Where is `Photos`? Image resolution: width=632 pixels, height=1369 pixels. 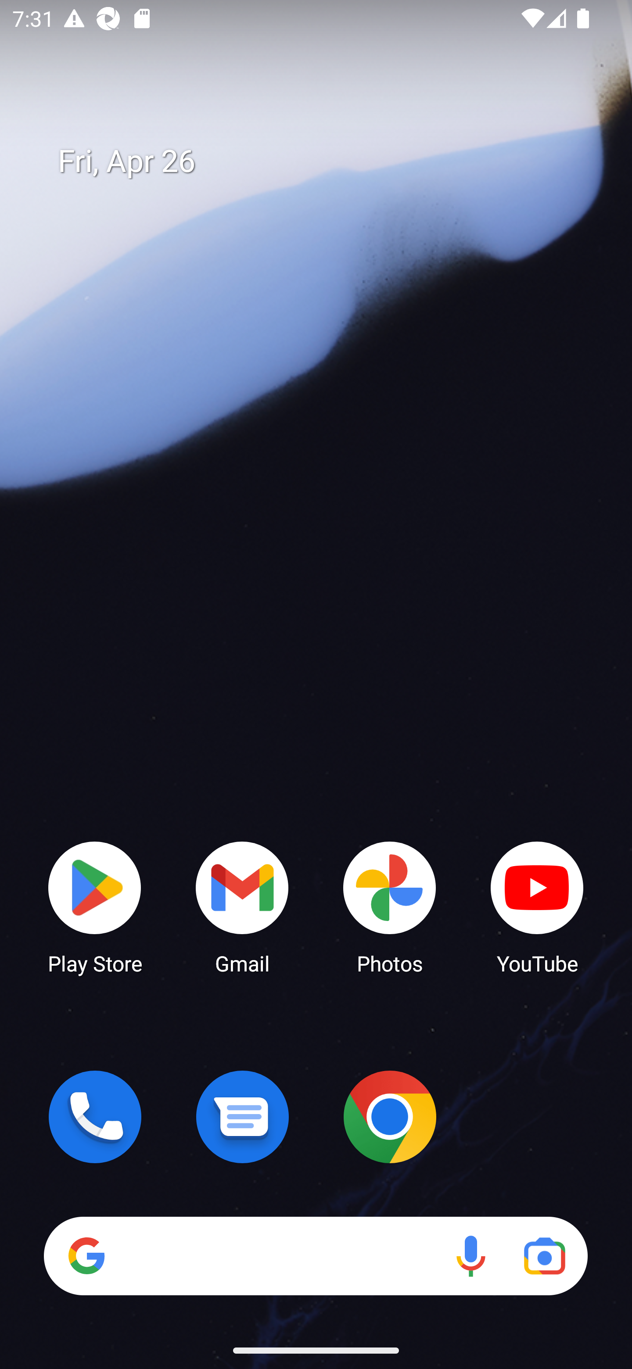 Photos is located at coordinates (390, 907).